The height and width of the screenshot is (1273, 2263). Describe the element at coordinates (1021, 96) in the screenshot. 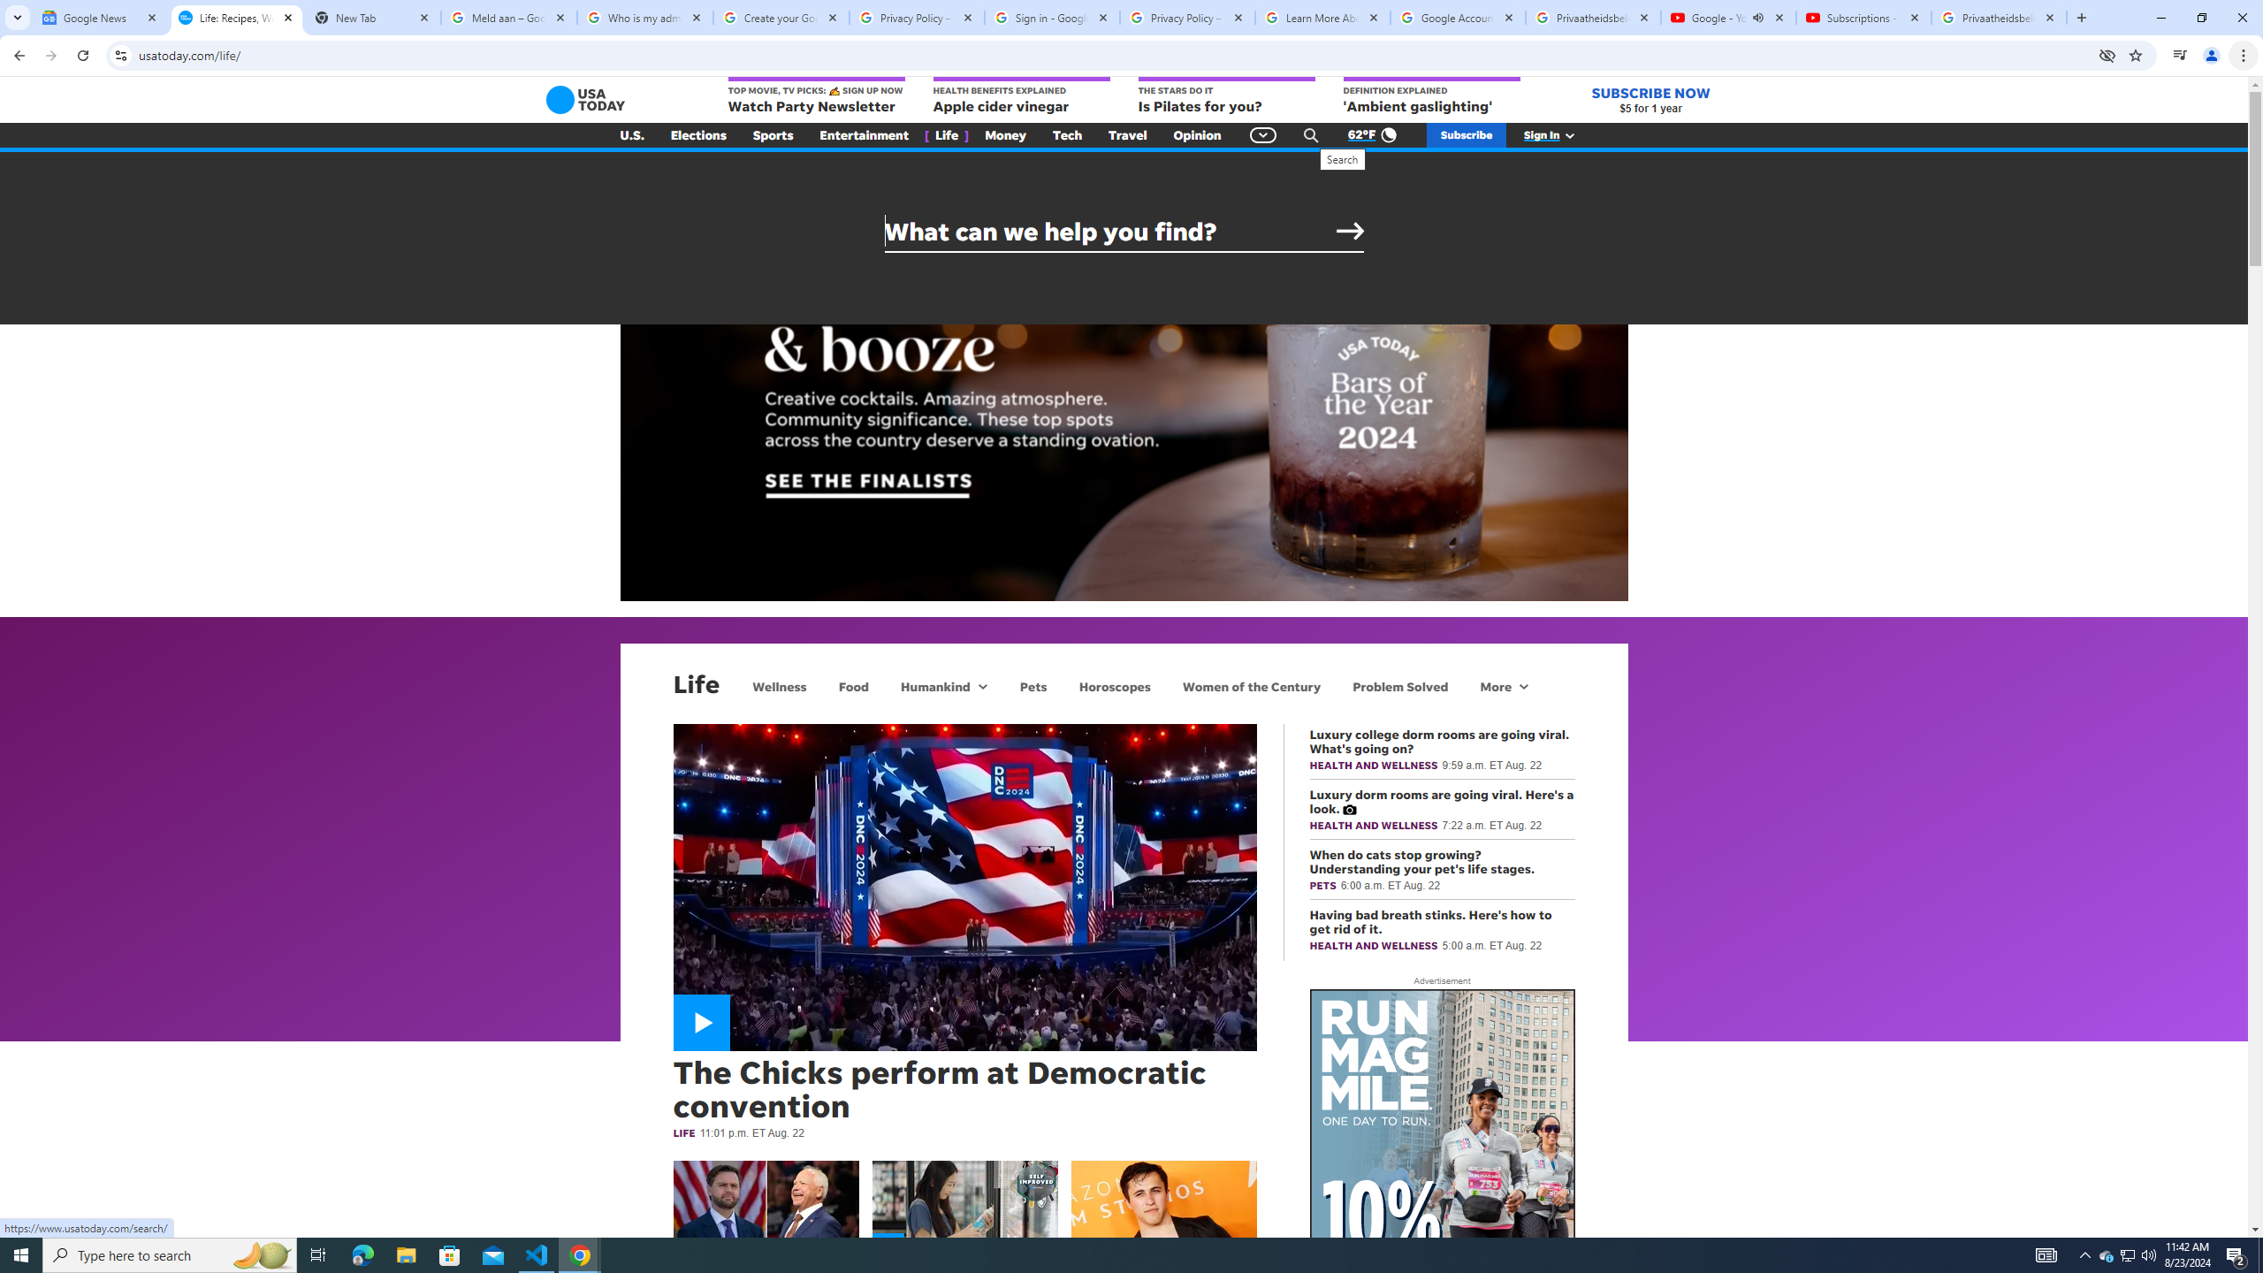

I see `HEALTH BENEFITS EXPLAINED Apple cider vinegar` at that location.